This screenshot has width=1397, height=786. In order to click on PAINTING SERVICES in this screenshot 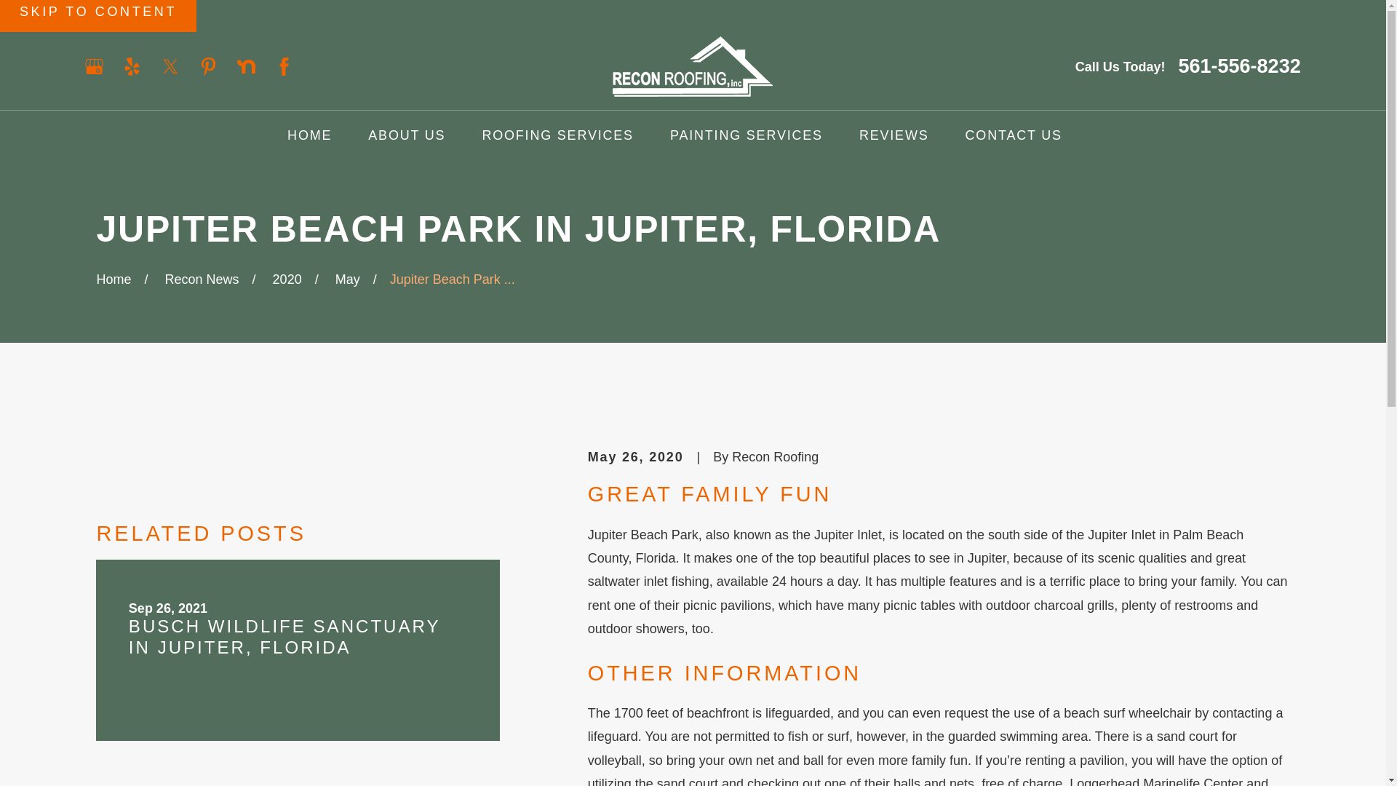, I will do `click(747, 135)`.